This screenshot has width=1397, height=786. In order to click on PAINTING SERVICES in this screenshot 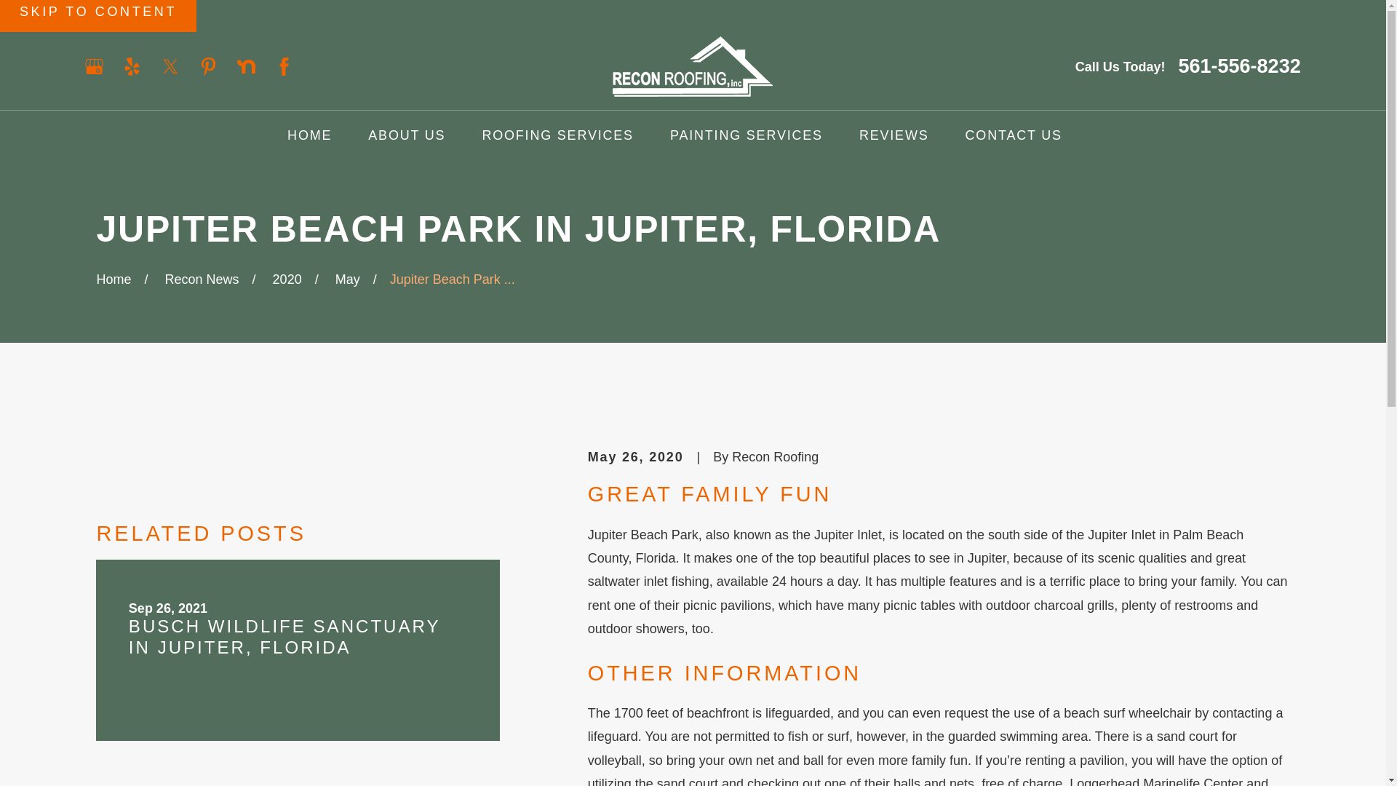, I will do `click(747, 135)`.